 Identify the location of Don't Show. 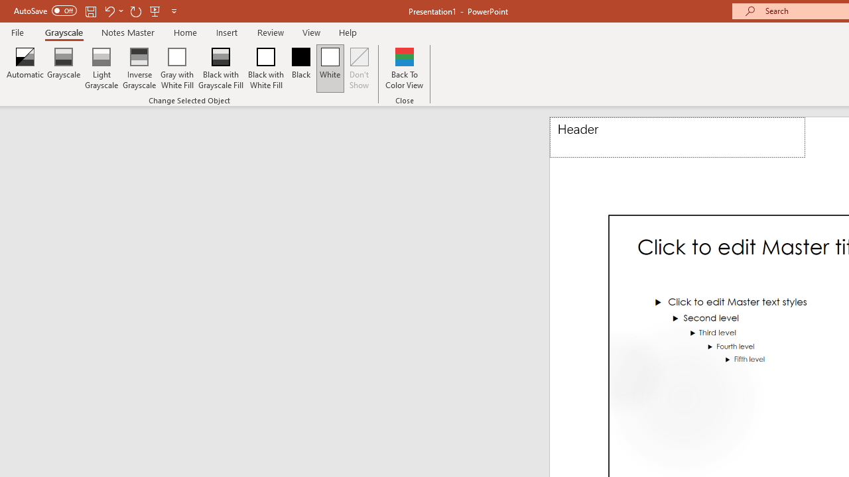
(359, 68).